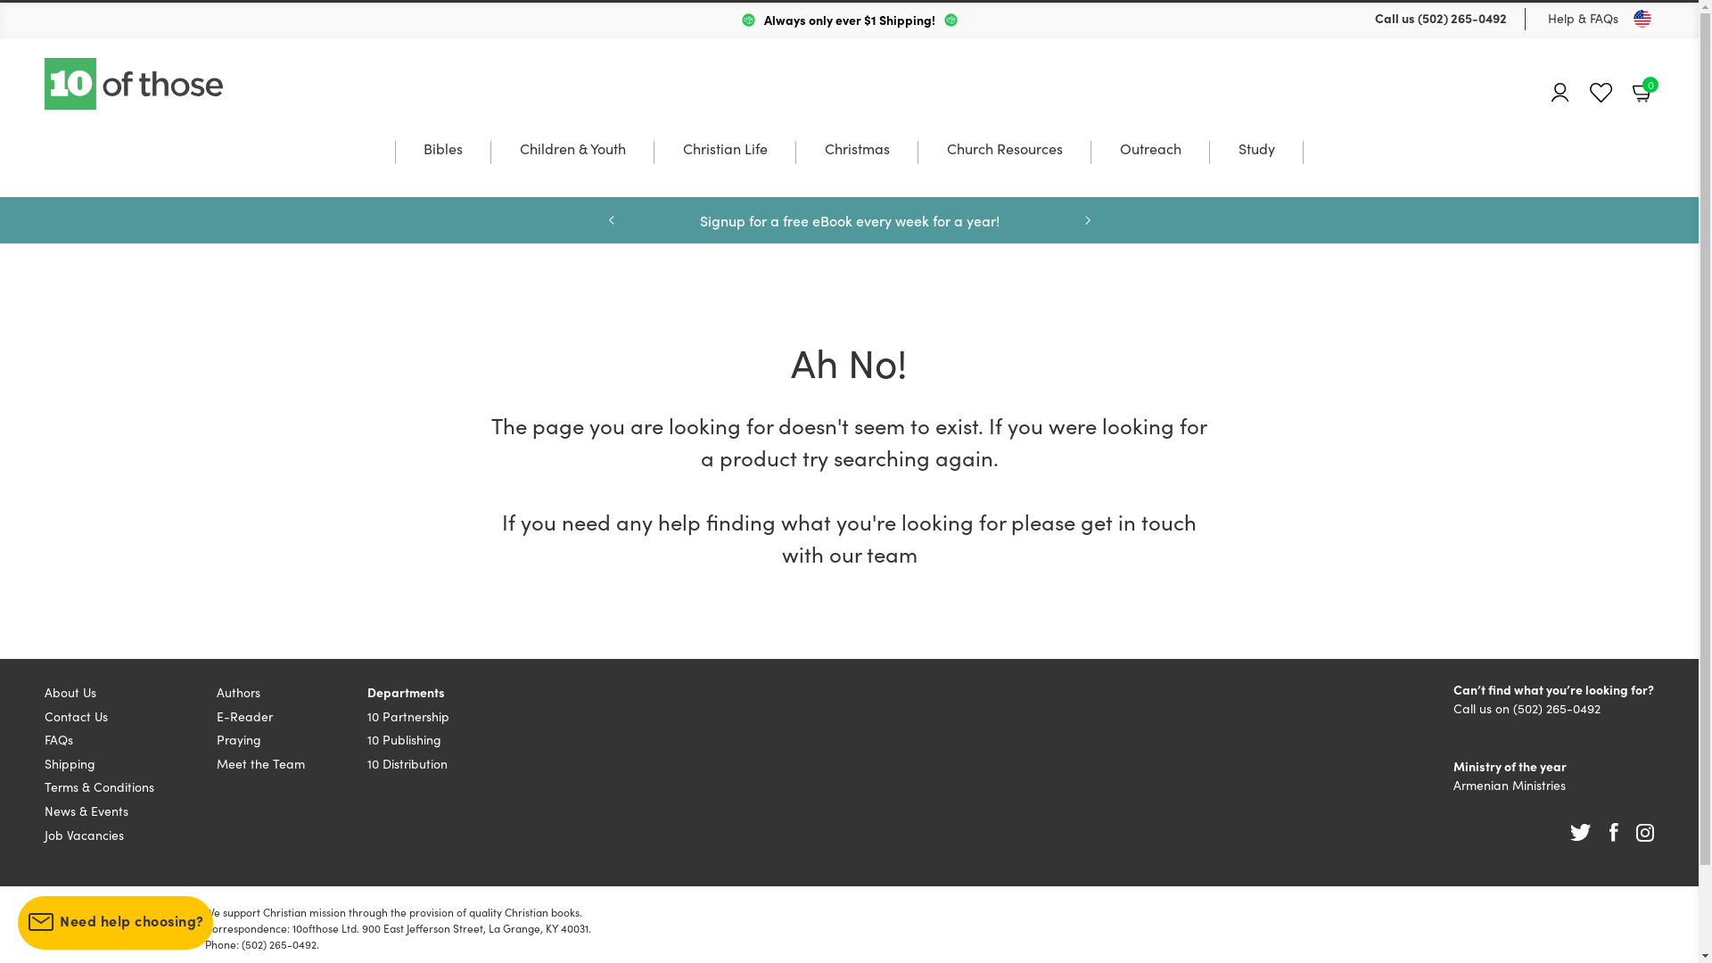 The image size is (1712, 963). I want to click on Facebook, so click(1614, 833).